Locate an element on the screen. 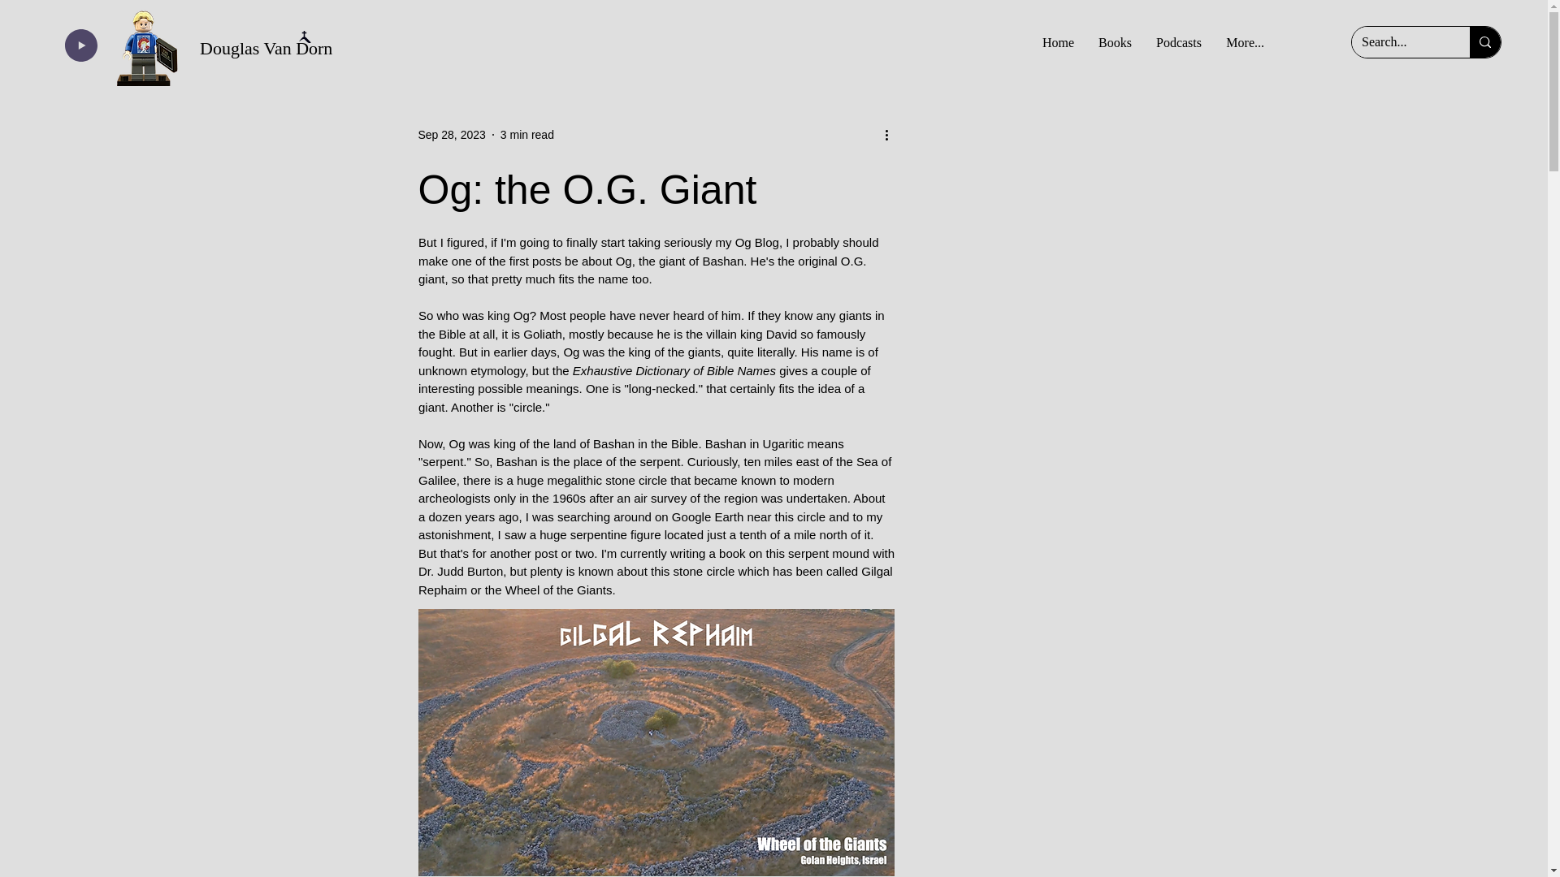 The height and width of the screenshot is (877, 1560). Sep 28, 2023 is located at coordinates (452, 134).